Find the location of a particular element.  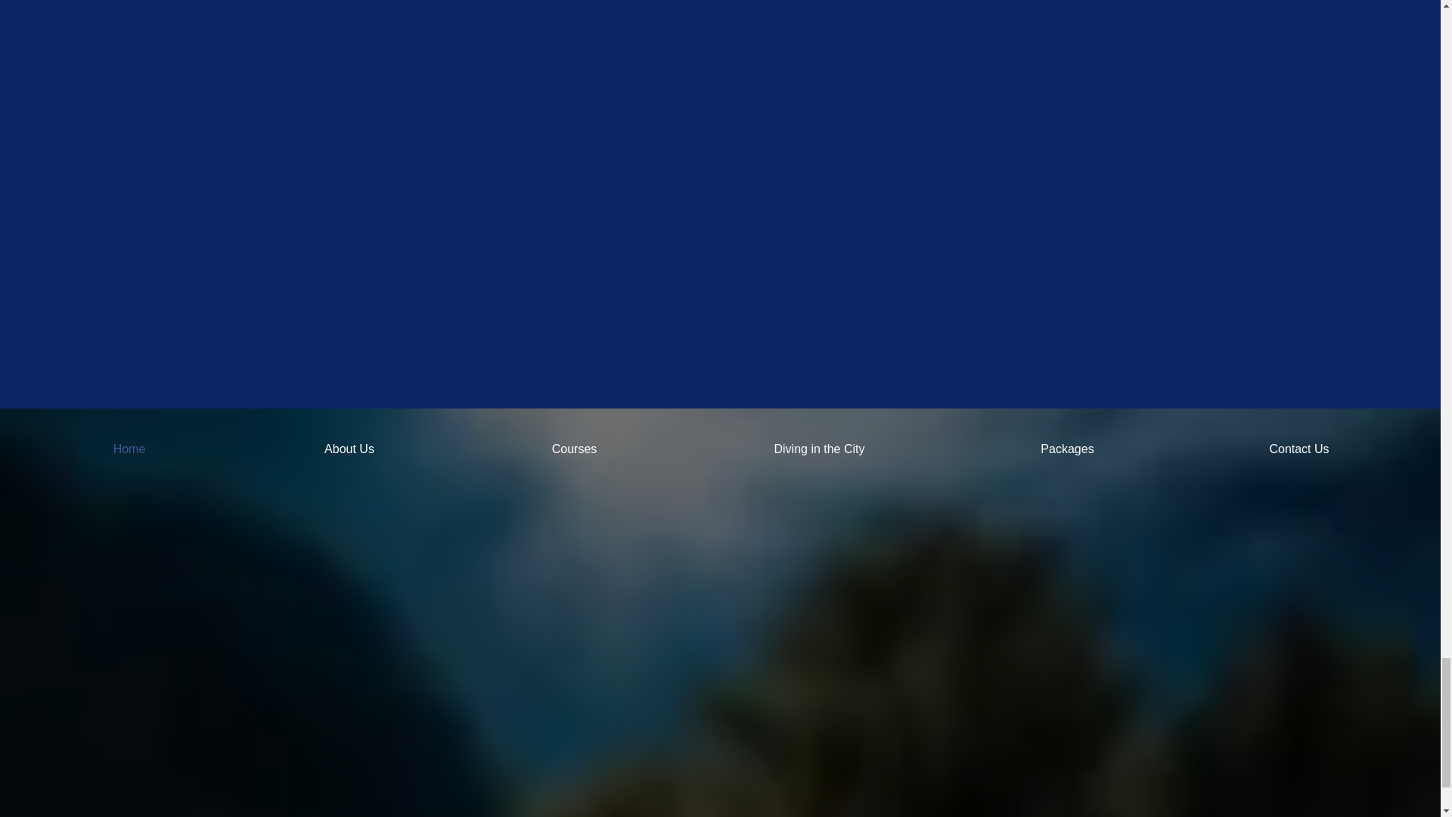

Home is located at coordinates (129, 449).